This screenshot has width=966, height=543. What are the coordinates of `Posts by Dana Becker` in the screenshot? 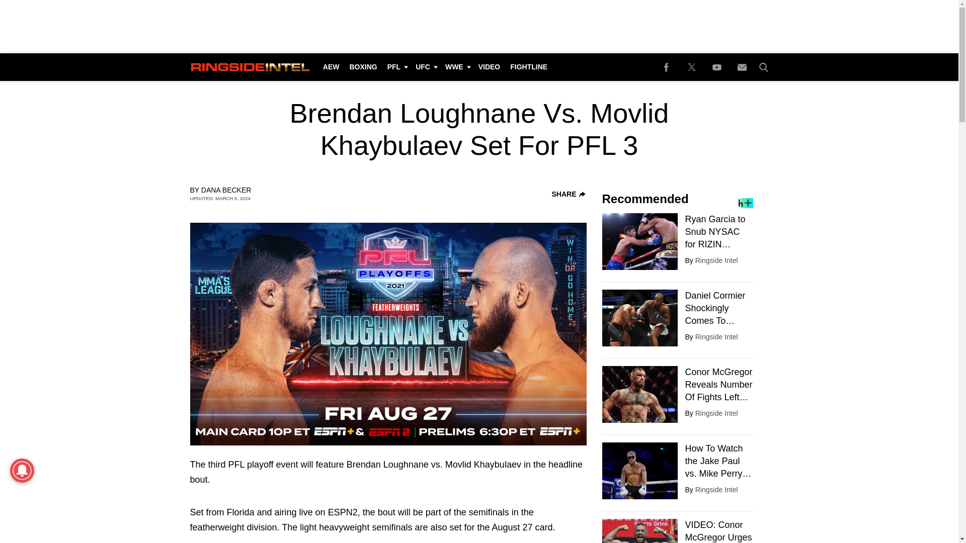 It's located at (226, 190).